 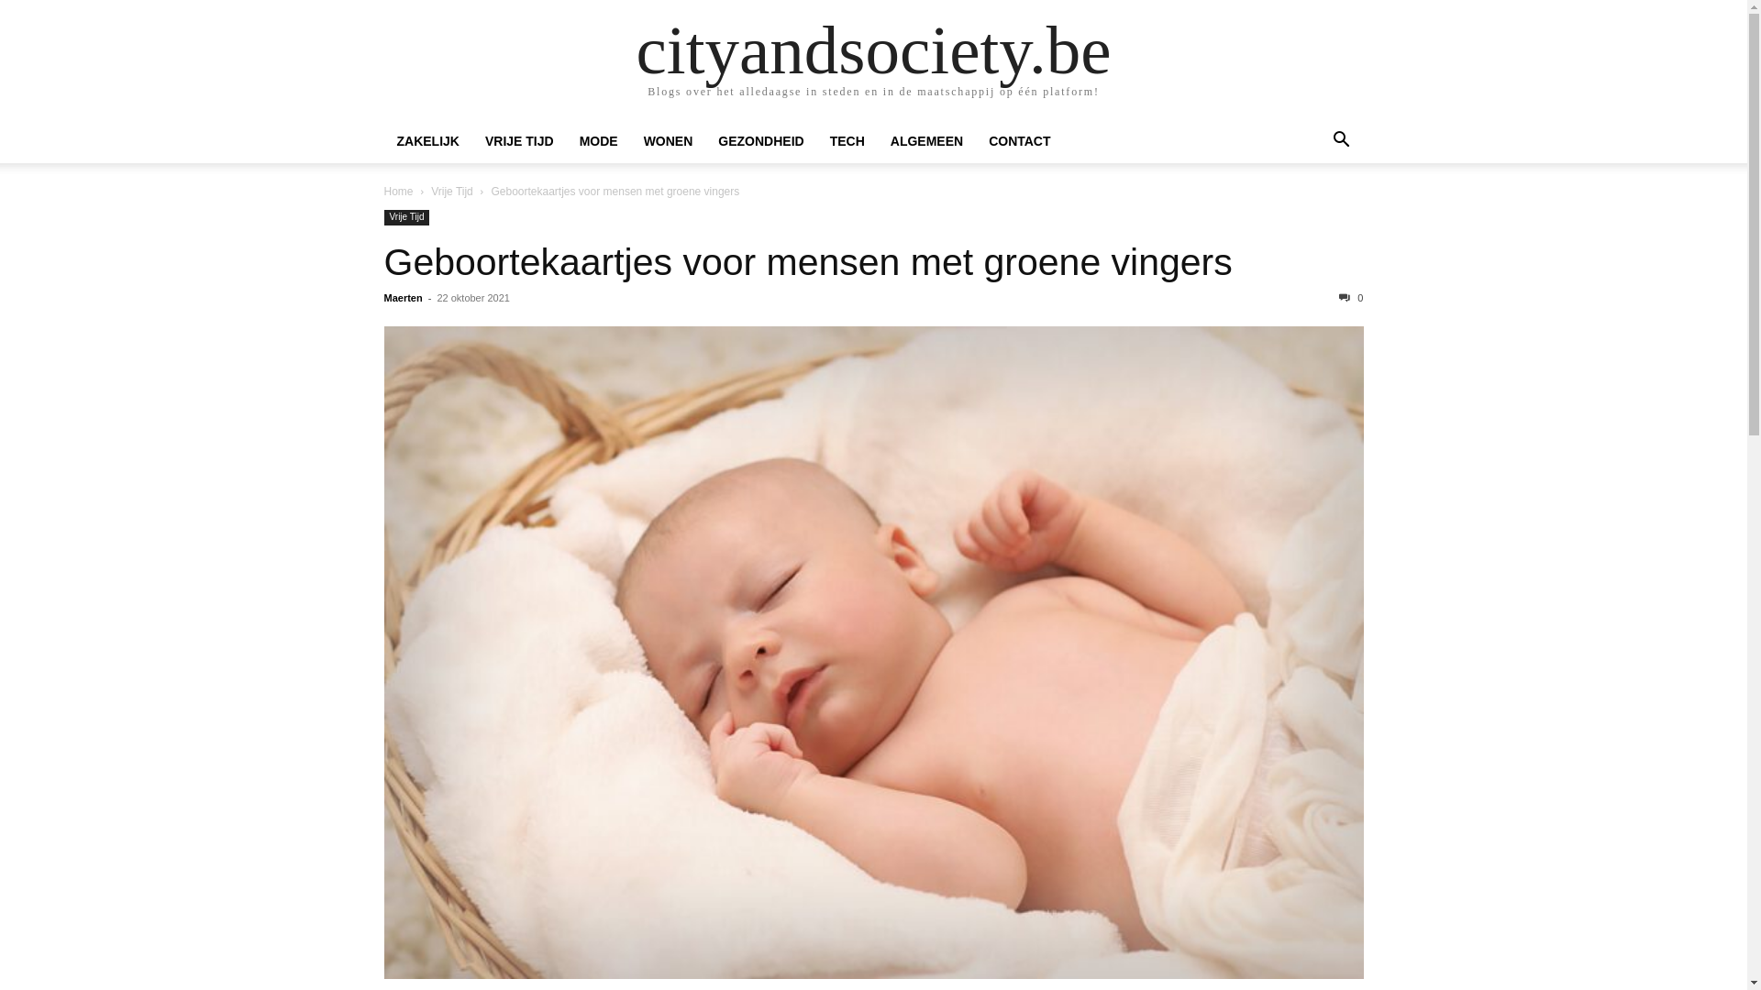 What do you see at coordinates (519, 141) in the screenshot?
I see `VRIJE TIJD` at bounding box center [519, 141].